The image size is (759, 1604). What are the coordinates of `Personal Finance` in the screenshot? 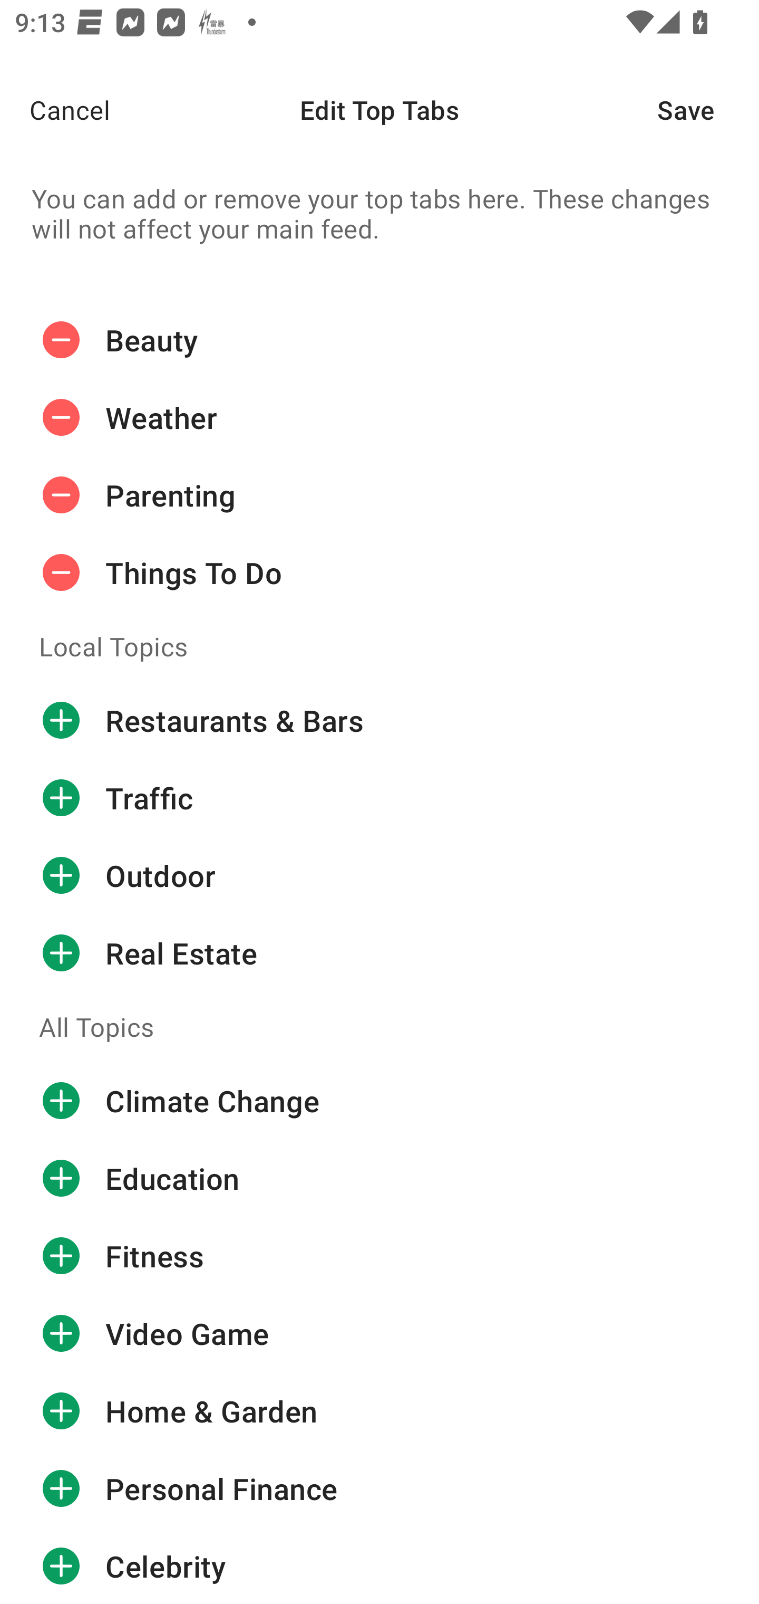 It's located at (379, 1488).